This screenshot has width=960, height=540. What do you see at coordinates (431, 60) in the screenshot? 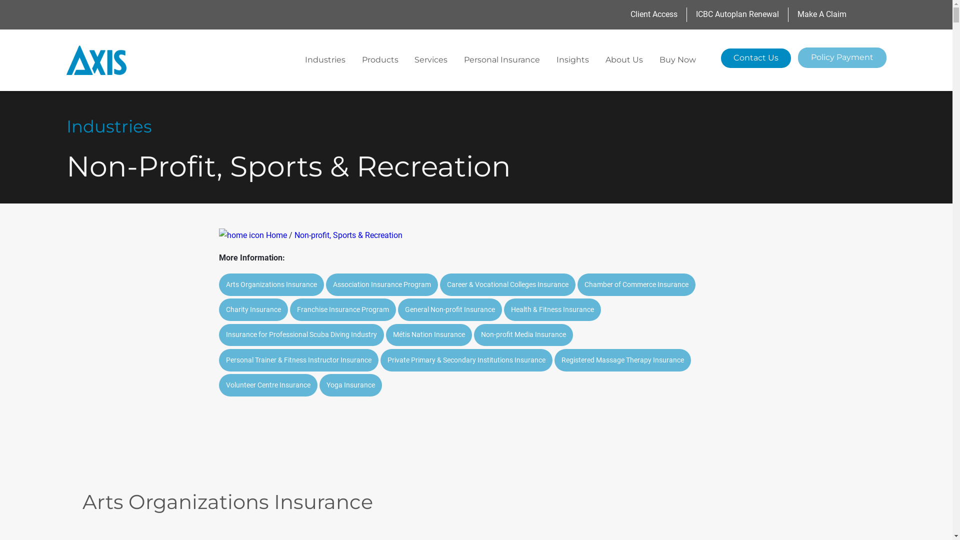
I see `Services` at bounding box center [431, 60].